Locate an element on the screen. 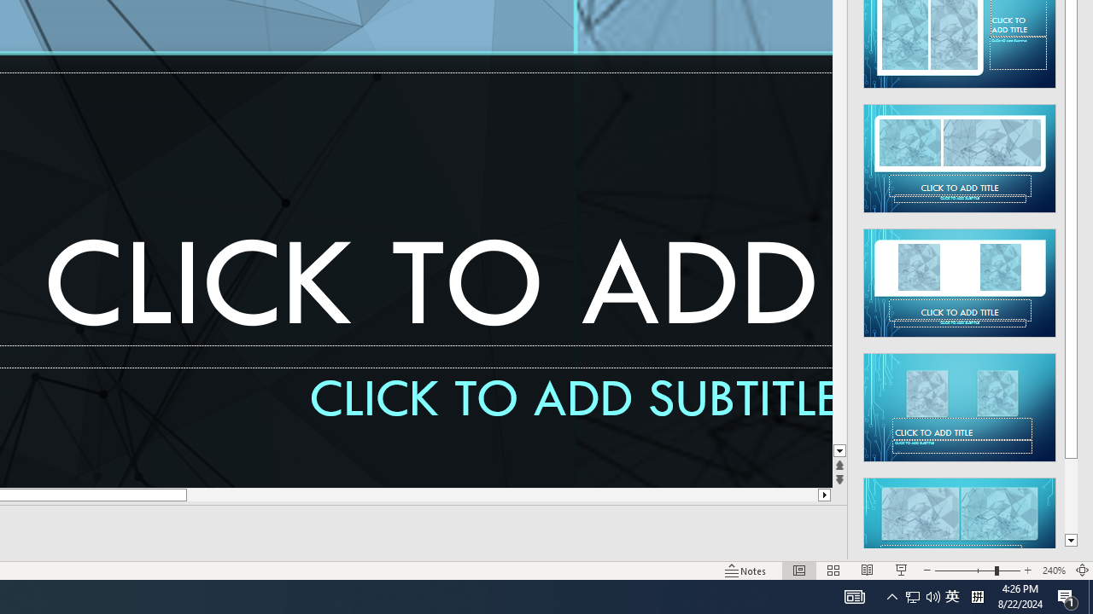 The image size is (1093, 614). Zoom 240% is located at coordinates (1054, 570).